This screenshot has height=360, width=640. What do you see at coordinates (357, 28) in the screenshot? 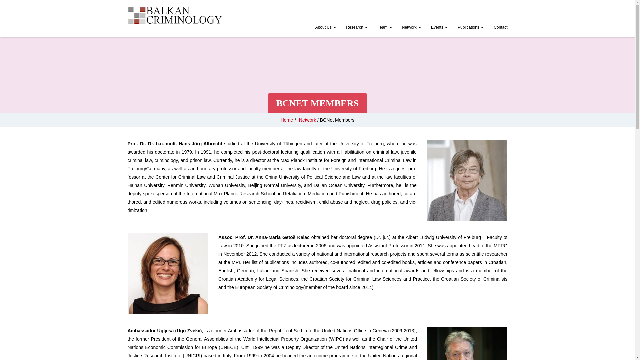
I see `Research` at bounding box center [357, 28].